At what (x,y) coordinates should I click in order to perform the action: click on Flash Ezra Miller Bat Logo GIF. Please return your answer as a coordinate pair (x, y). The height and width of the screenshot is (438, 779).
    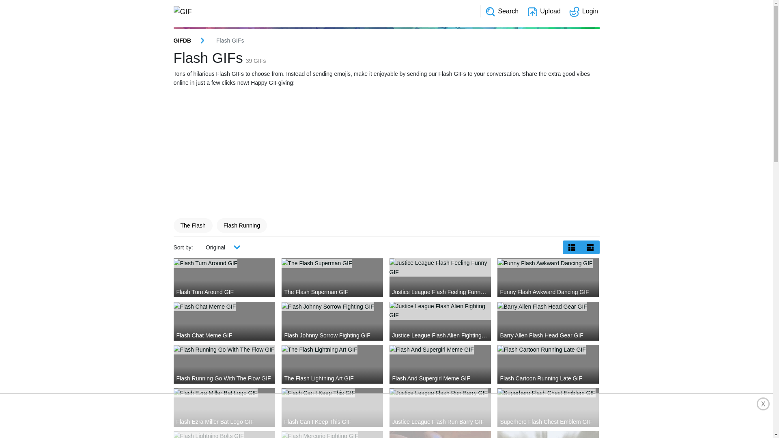
    Looking at the image, I should click on (224, 393).